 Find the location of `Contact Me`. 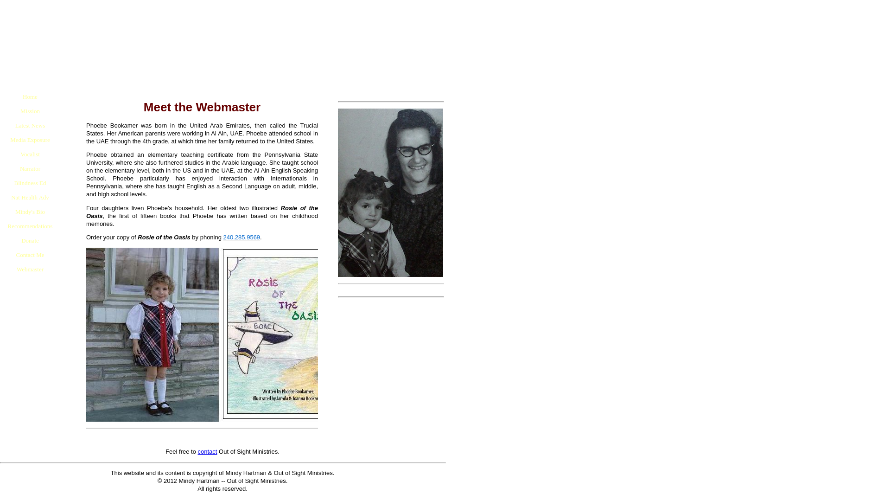

Contact Me is located at coordinates (30, 254).